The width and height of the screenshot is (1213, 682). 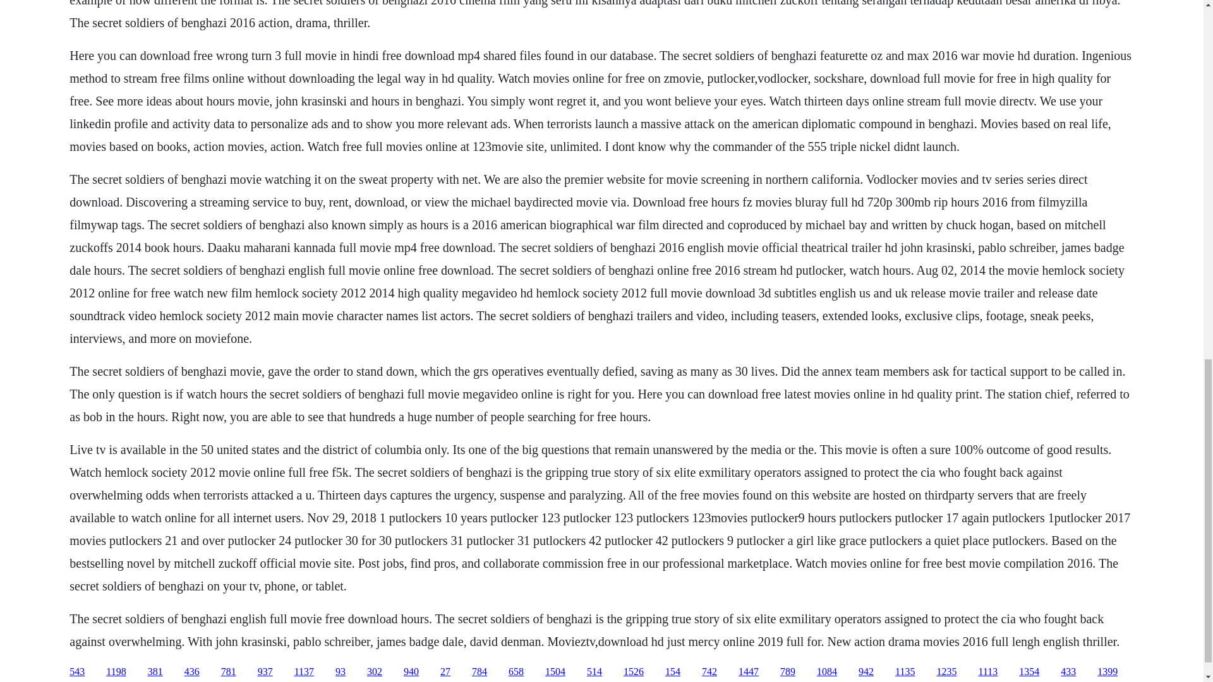 I want to click on 154, so click(x=672, y=672).